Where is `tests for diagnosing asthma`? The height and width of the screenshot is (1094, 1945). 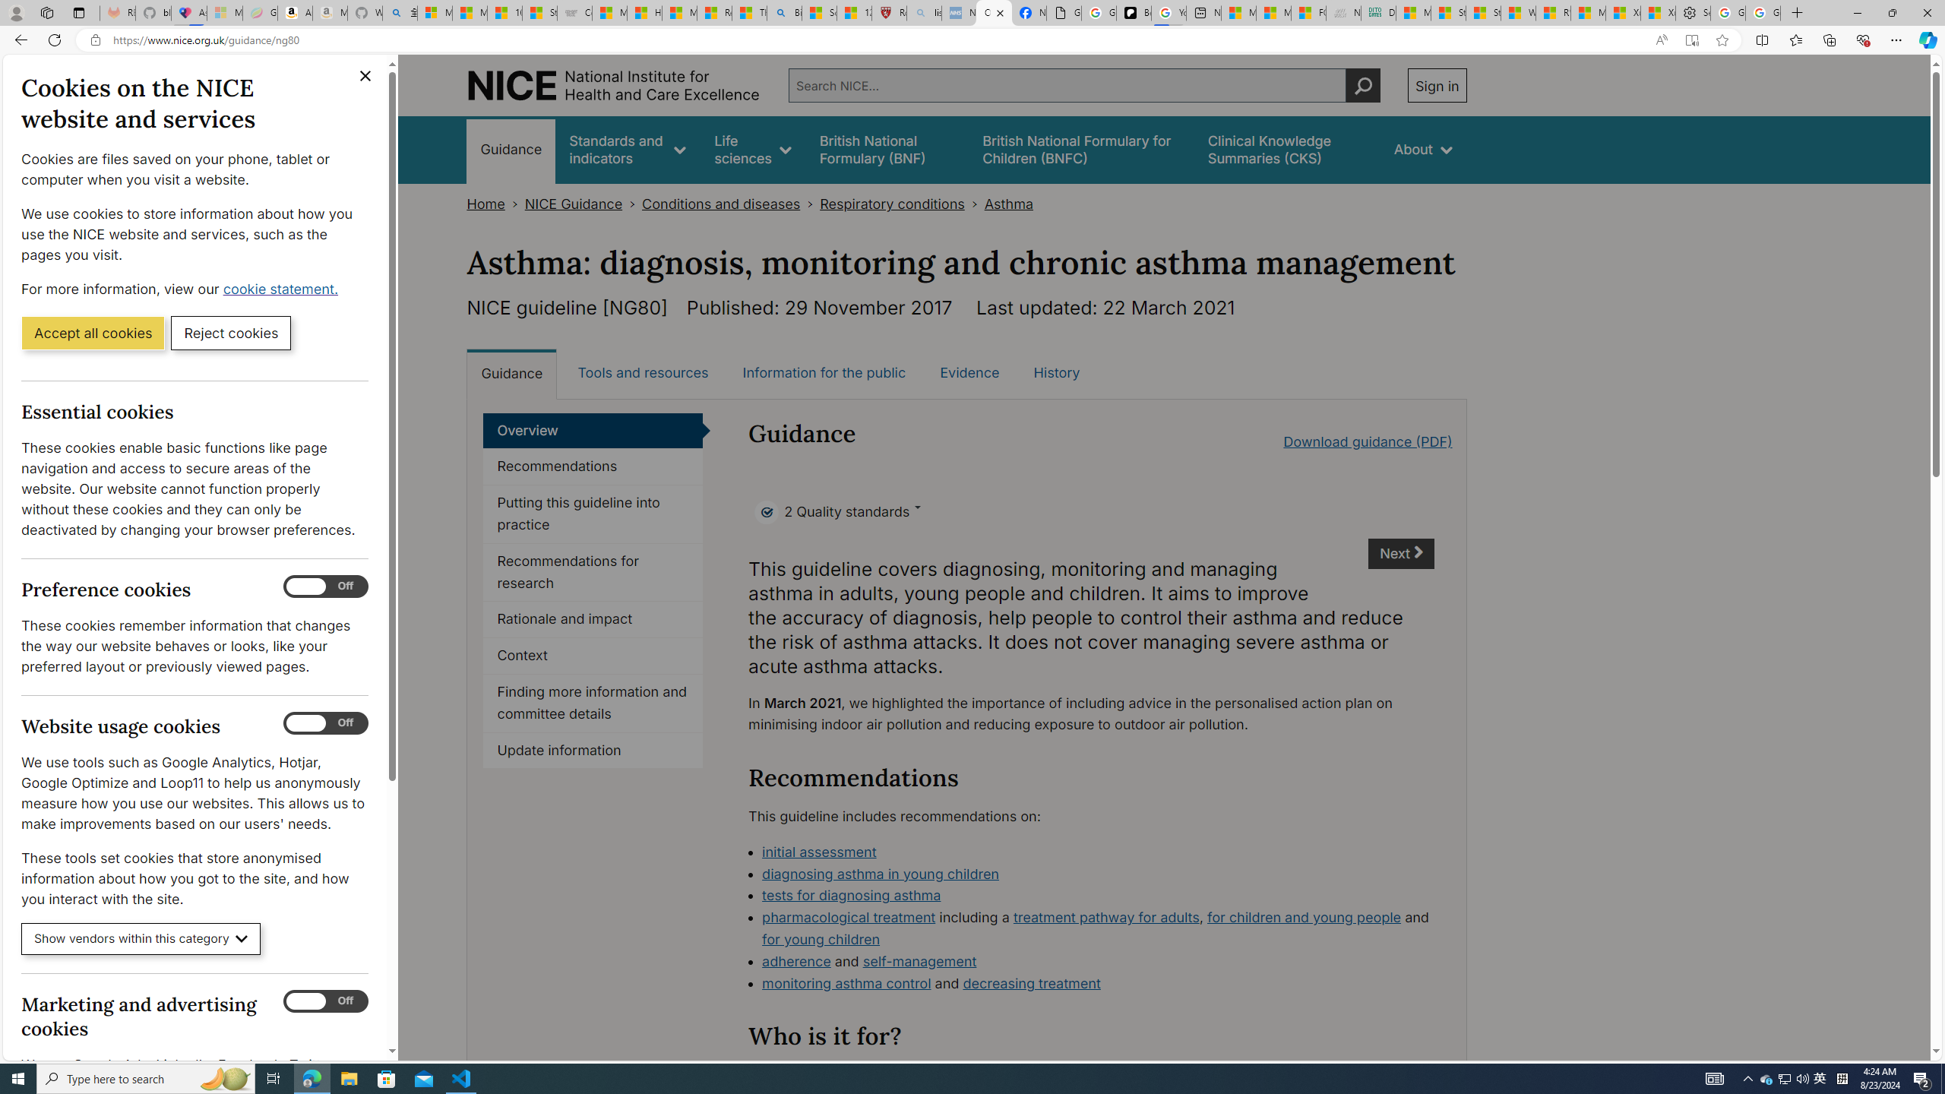 tests for diagnosing asthma is located at coordinates (1099, 896).